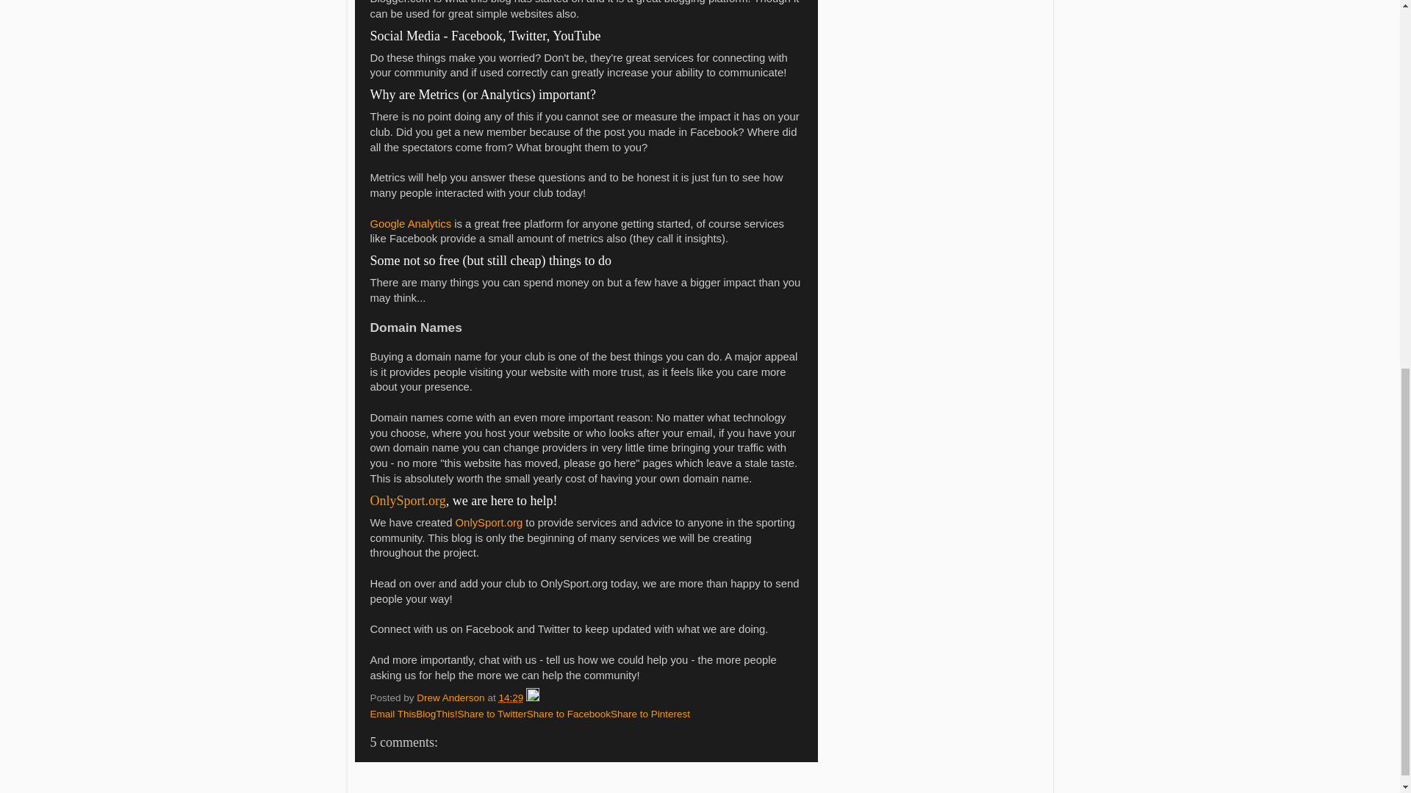 The width and height of the screenshot is (1411, 793). Describe the element at coordinates (437, 714) in the screenshot. I see `BlogThis!` at that location.